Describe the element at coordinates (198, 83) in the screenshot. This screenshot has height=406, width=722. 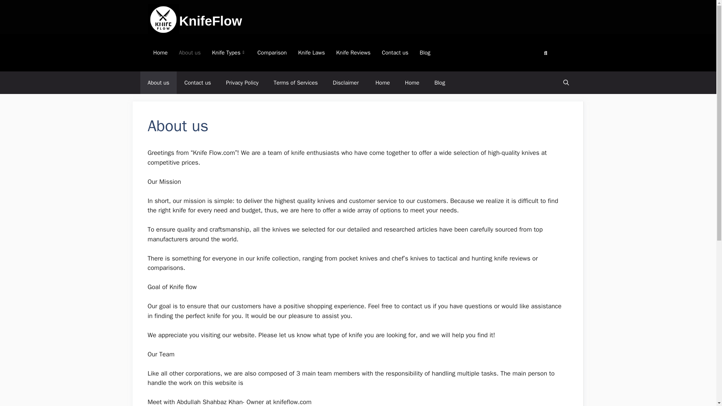
I see `Contact us` at that location.